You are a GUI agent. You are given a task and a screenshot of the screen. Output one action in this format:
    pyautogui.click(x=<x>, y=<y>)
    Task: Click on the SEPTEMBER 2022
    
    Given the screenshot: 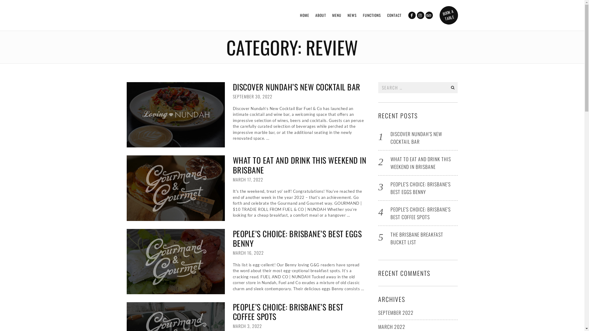 What is the action you would take?
    pyautogui.click(x=396, y=313)
    